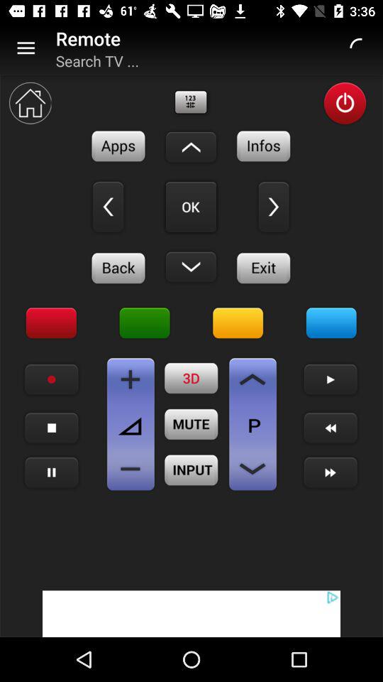 The height and width of the screenshot is (682, 383). I want to click on mute button, so click(191, 424).